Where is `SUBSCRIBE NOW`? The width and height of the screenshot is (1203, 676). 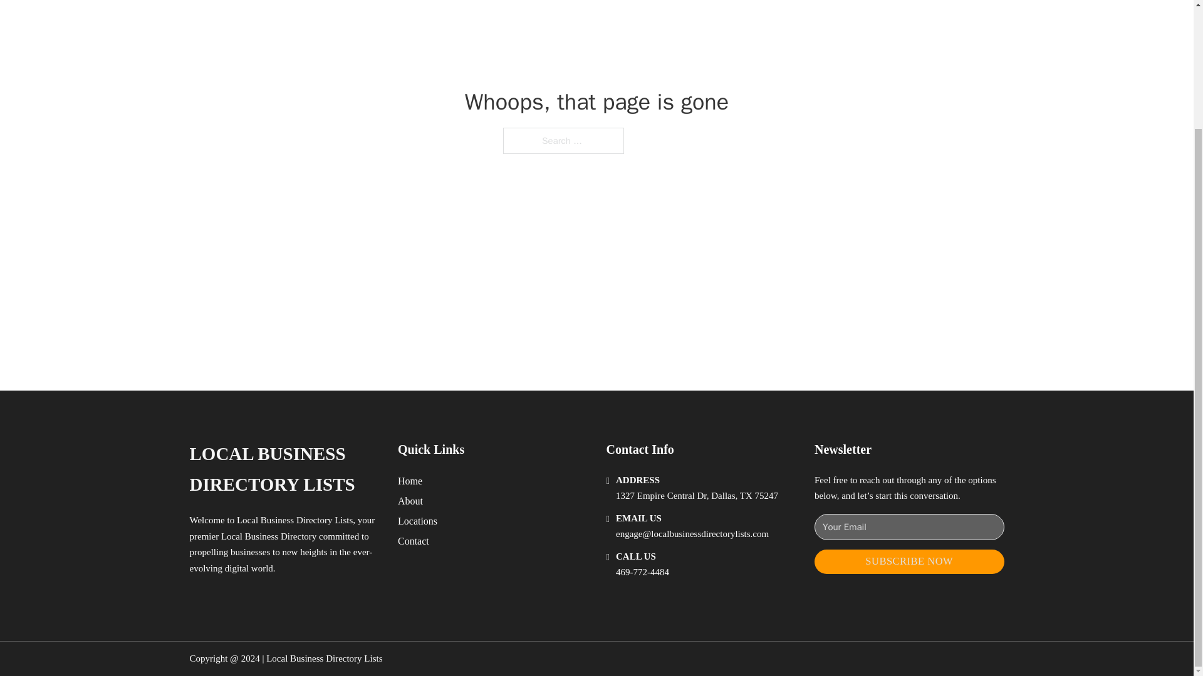
SUBSCRIBE NOW is located at coordinates (909, 561).